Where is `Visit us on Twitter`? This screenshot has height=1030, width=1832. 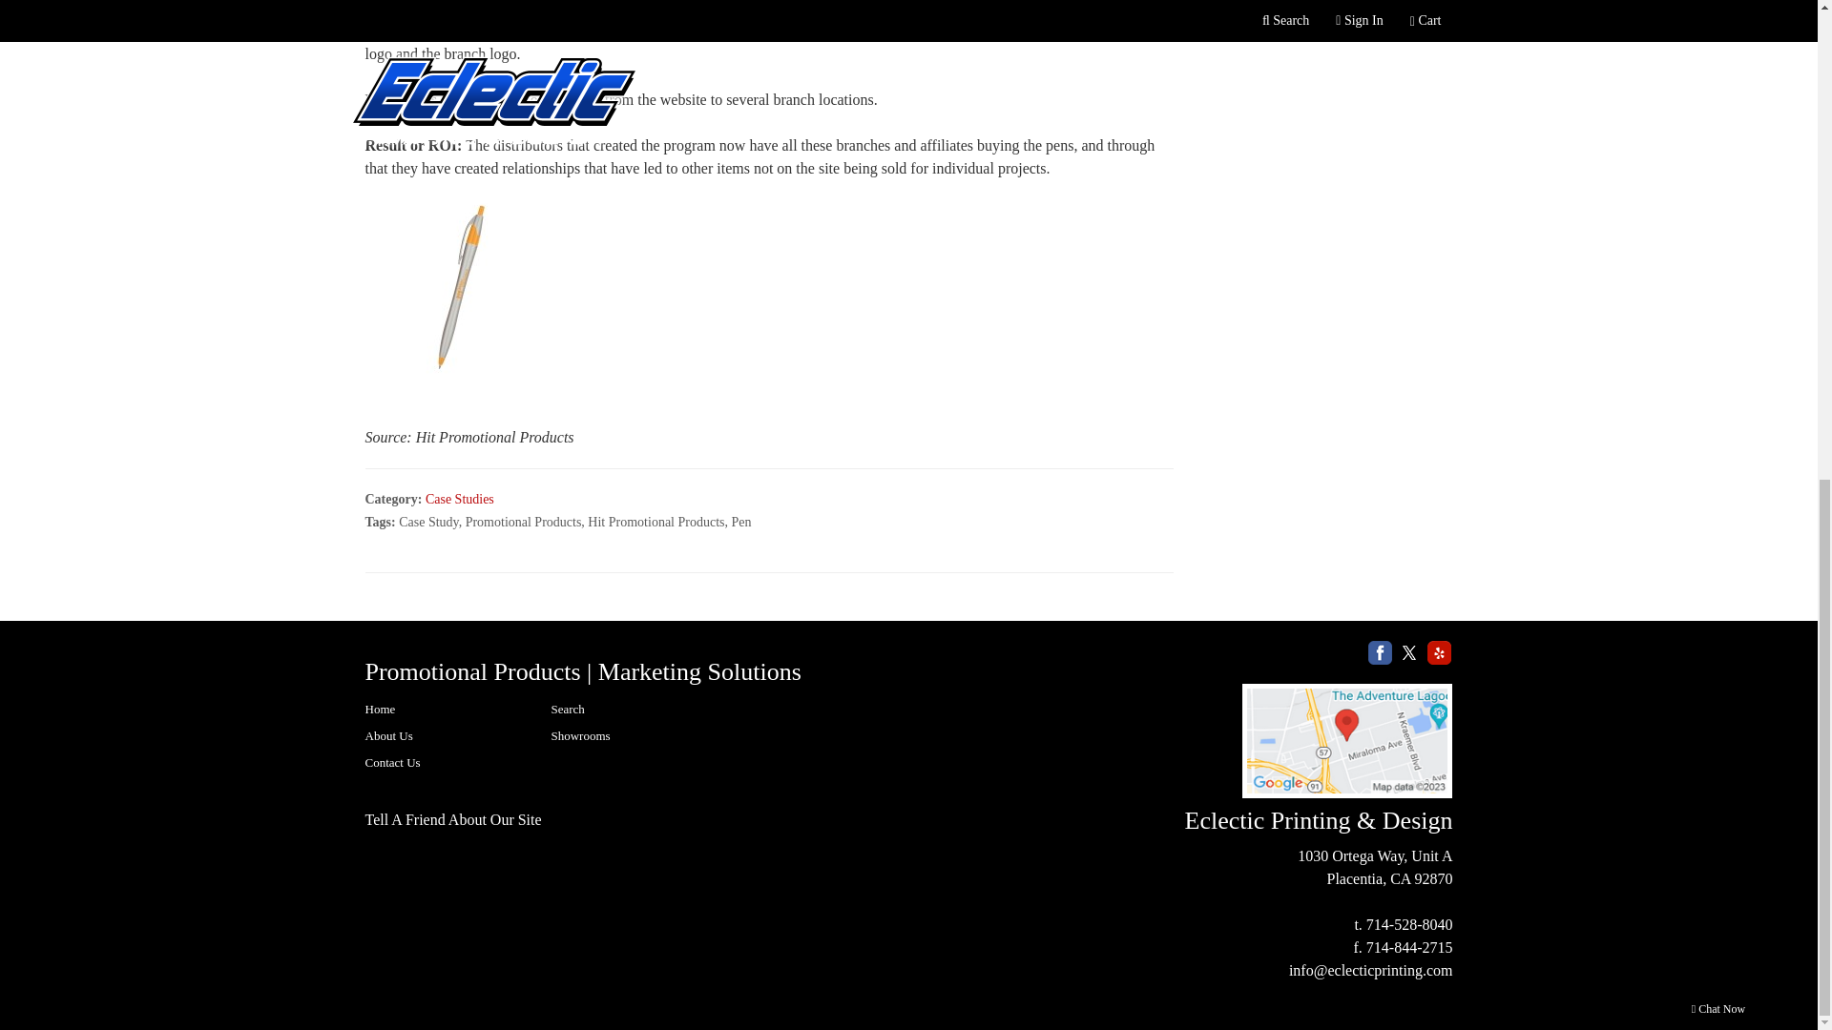 Visit us on Twitter is located at coordinates (1408, 650).